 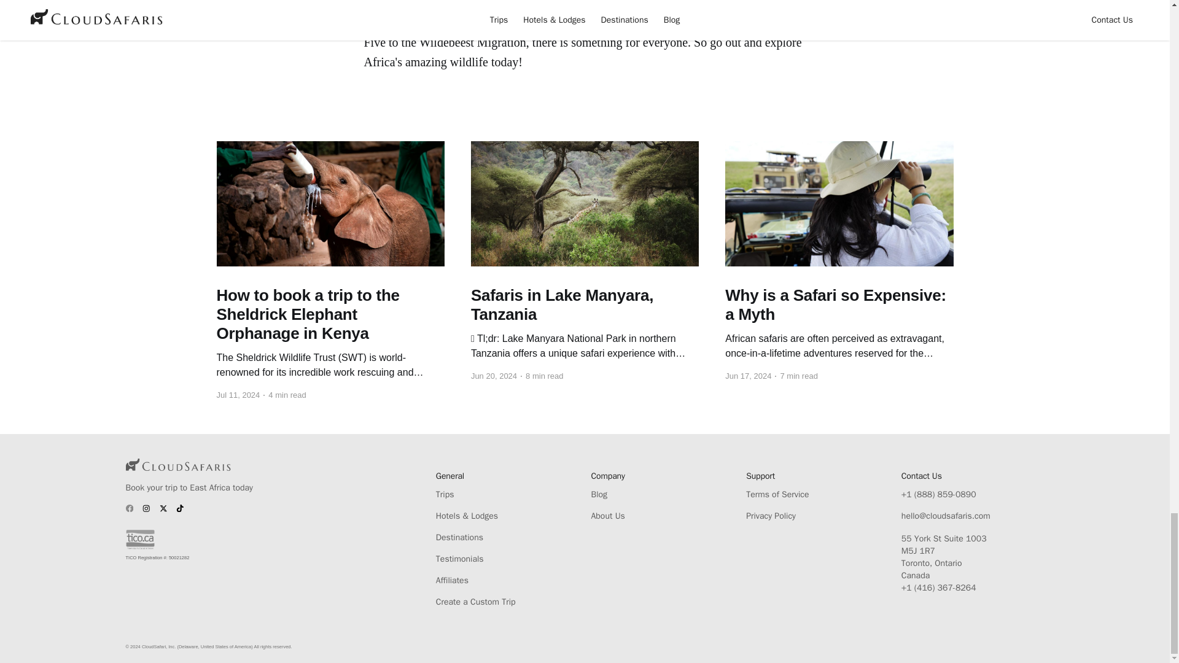 What do you see at coordinates (507, 580) in the screenshot?
I see `Affiliates` at bounding box center [507, 580].